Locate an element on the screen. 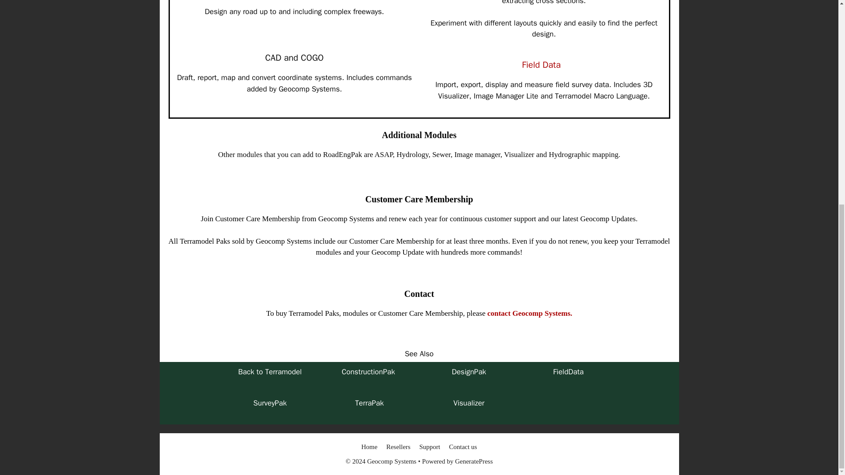 This screenshot has width=845, height=475. Visualizer is located at coordinates (468, 403).